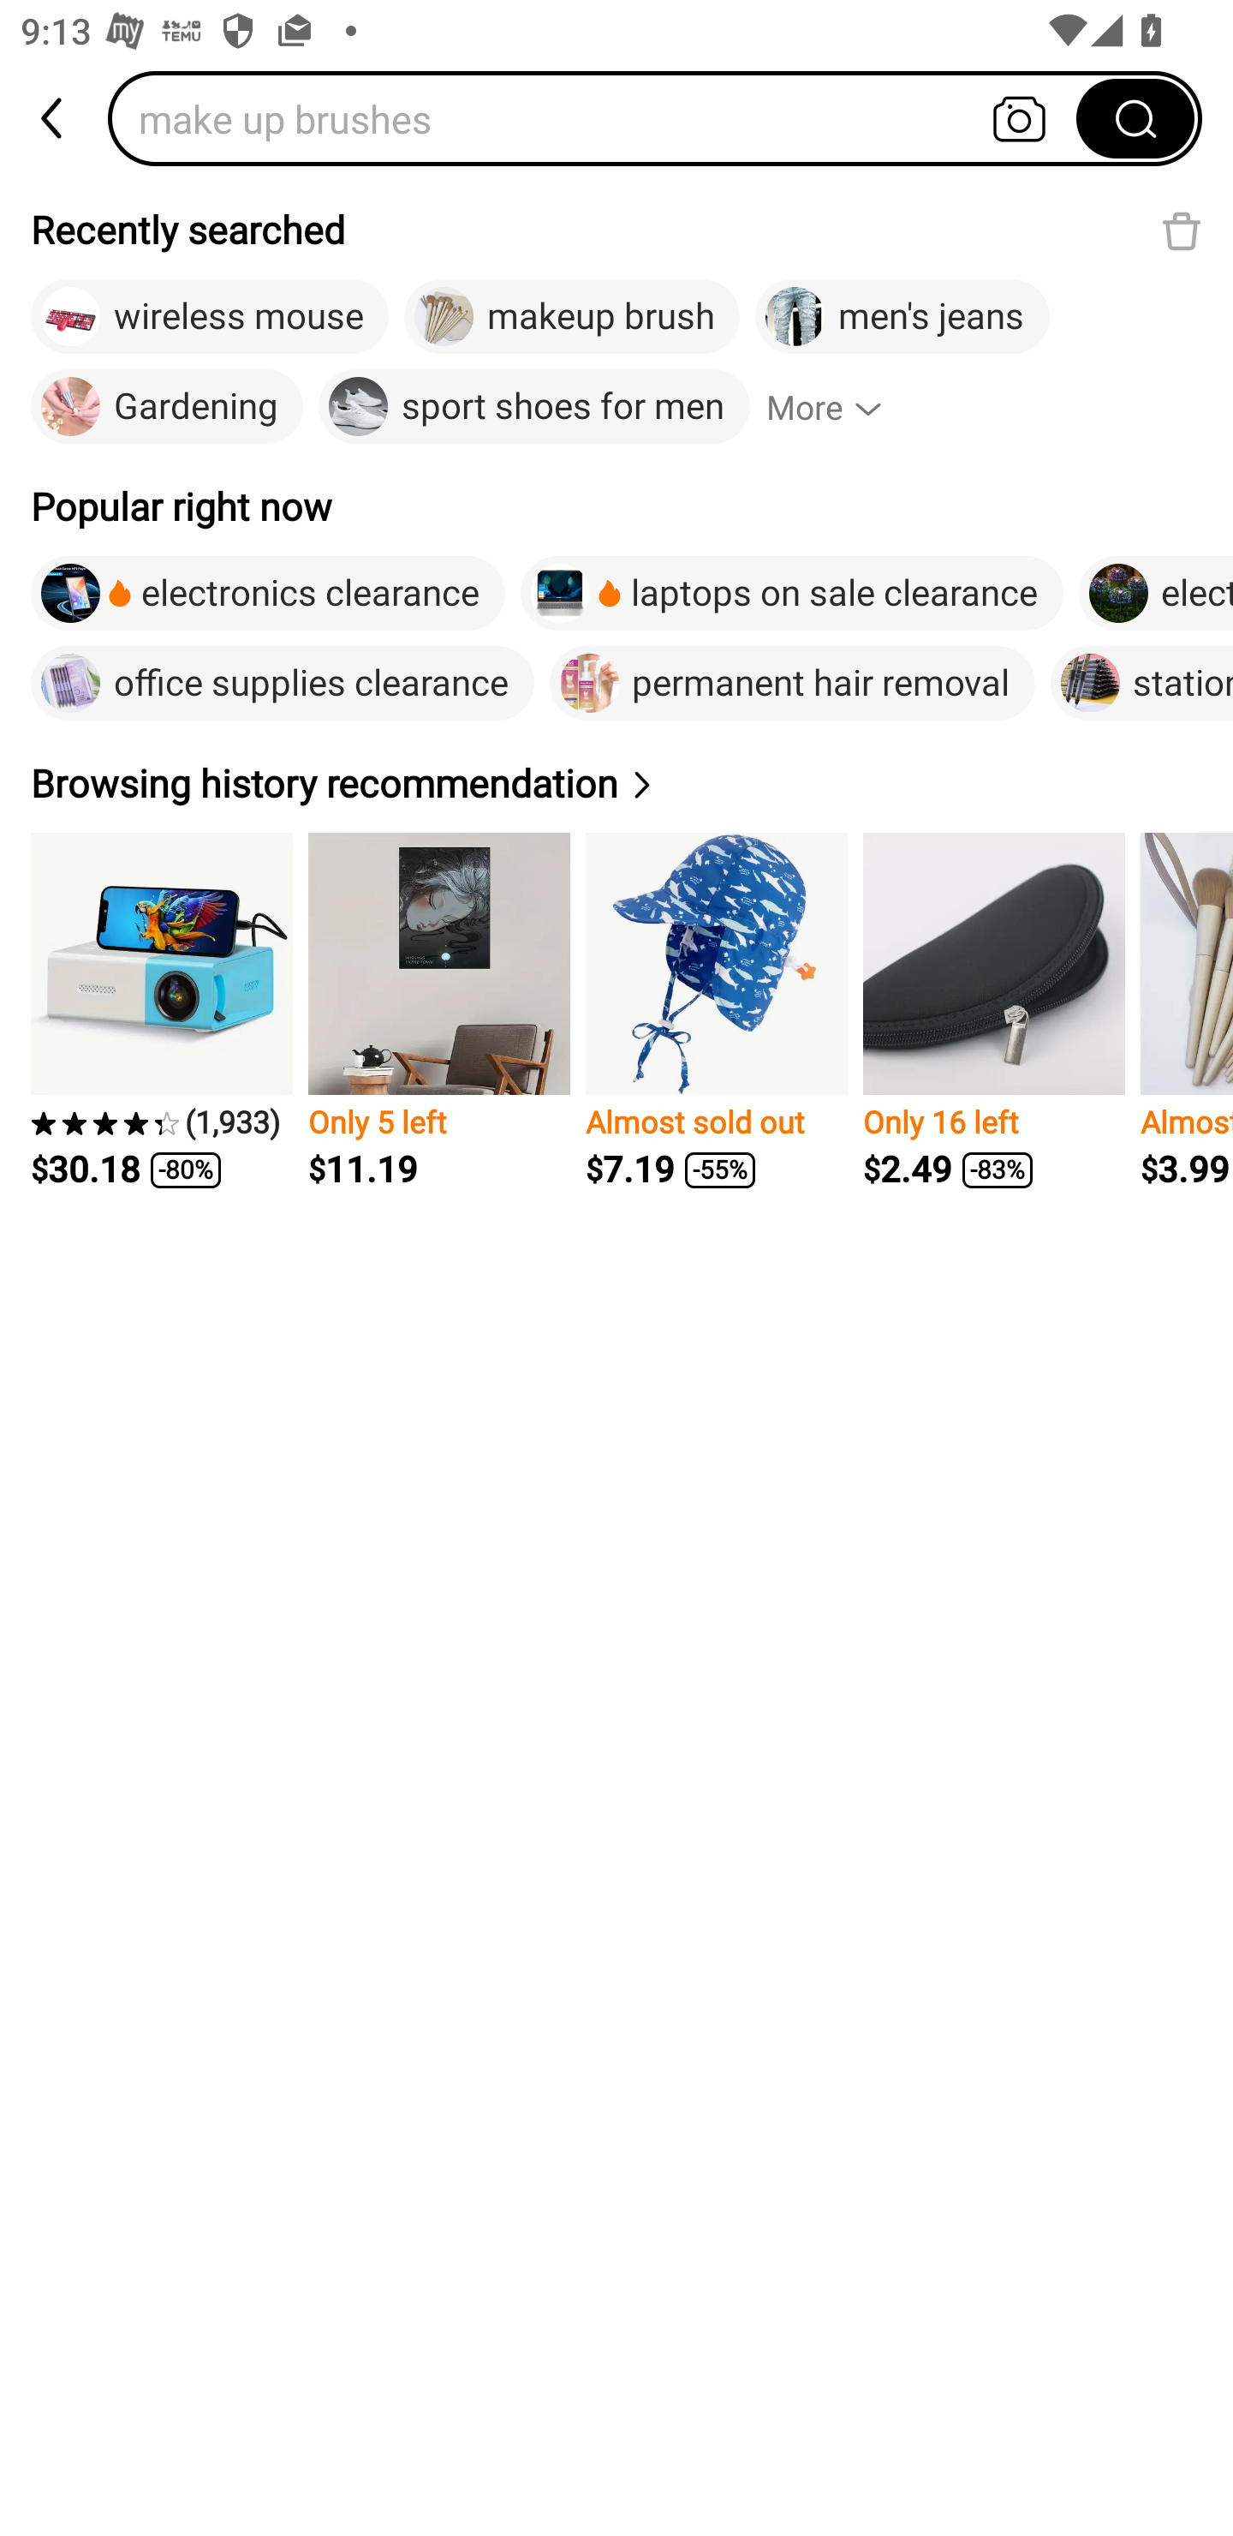 The height and width of the screenshot is (2536, 1233). Describe the element at coordinates (602, 118) in the screenshot. I see `make up brushes` at that location.